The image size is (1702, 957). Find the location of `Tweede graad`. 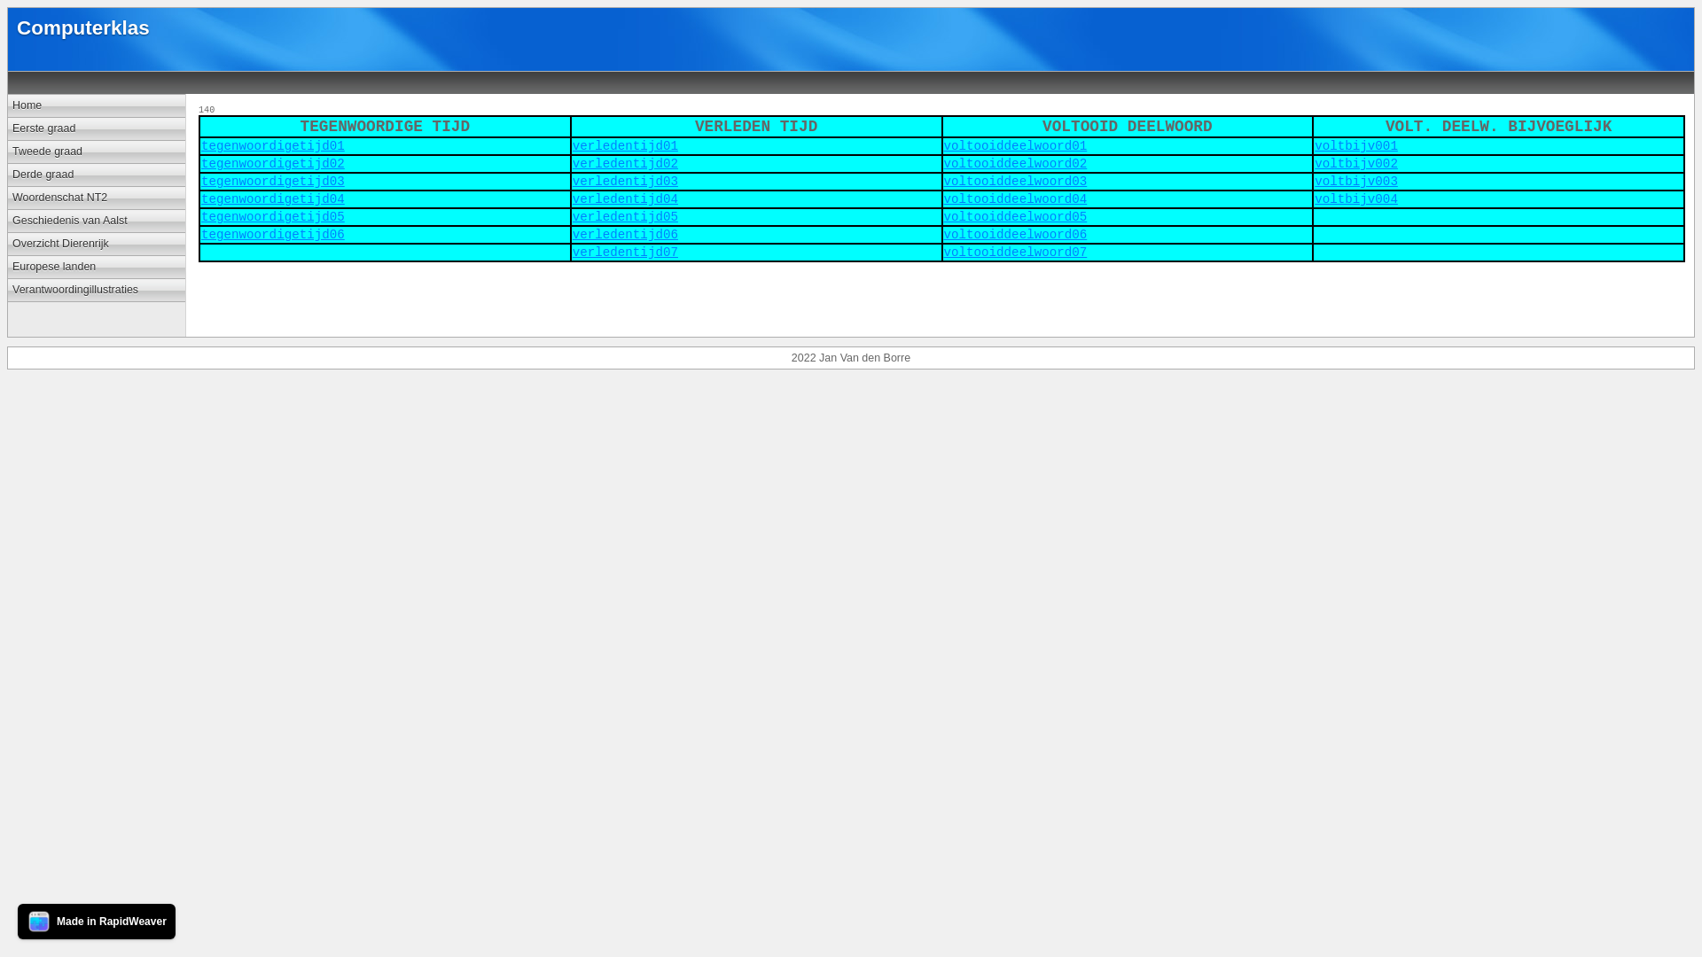

Tweede graad is located at coordinates (97, 152).